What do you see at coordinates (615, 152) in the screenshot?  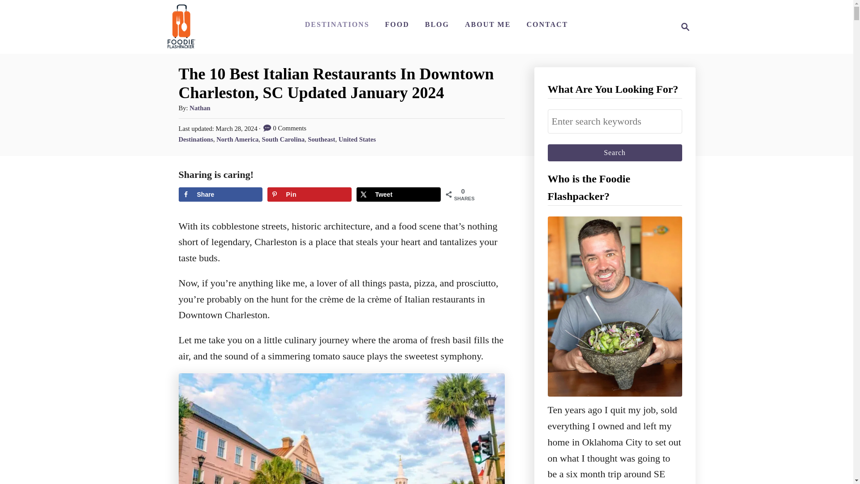 I see `DESTINATIONS` at bounding box center [615, 152].